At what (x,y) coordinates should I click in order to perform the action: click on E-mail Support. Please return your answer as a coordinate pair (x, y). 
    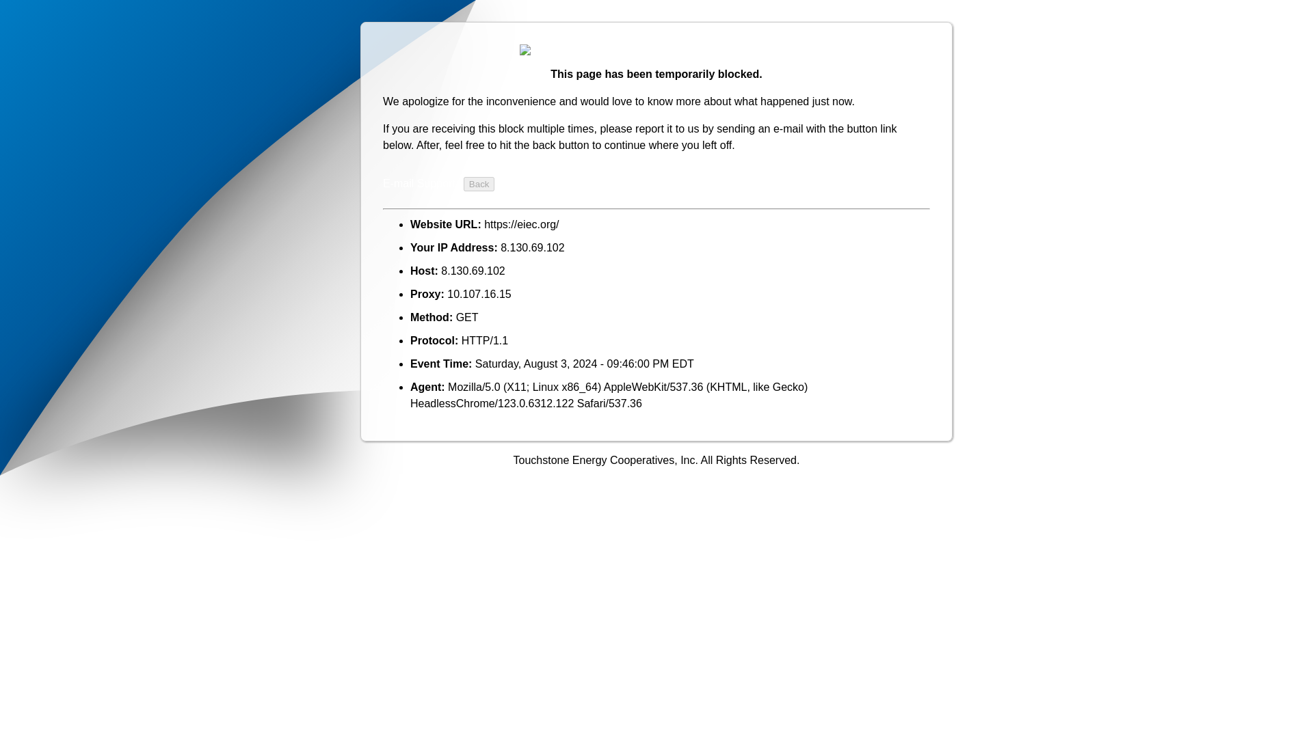
    Looking at the image, I should click on (419, 183).